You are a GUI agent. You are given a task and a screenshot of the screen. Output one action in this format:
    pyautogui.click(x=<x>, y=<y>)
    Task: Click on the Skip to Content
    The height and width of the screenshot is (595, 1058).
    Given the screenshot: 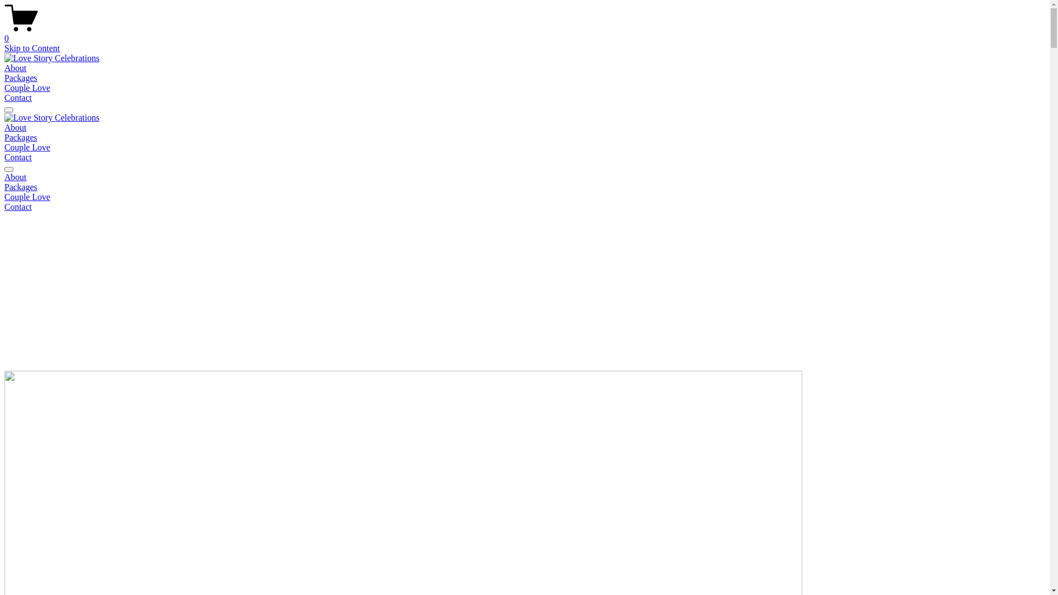 What is the action you would take?
    pyautogui.click(x=32, y=48)
    